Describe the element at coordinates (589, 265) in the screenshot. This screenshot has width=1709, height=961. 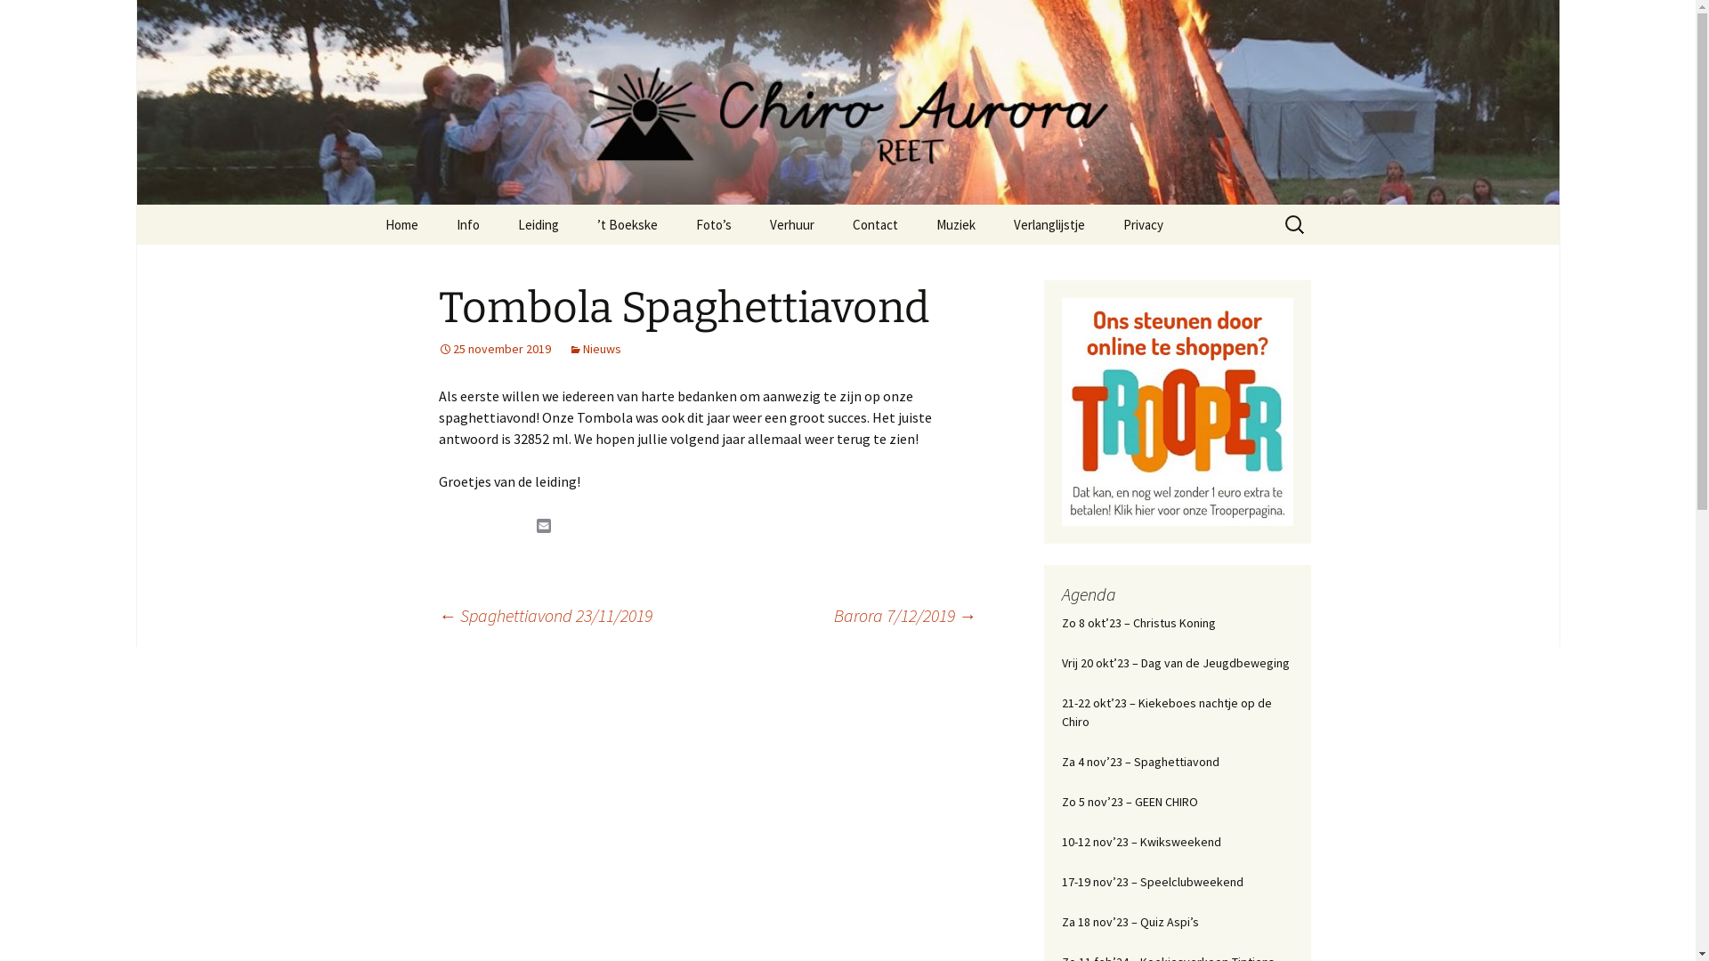
I see `Kiekeboes` at that location.